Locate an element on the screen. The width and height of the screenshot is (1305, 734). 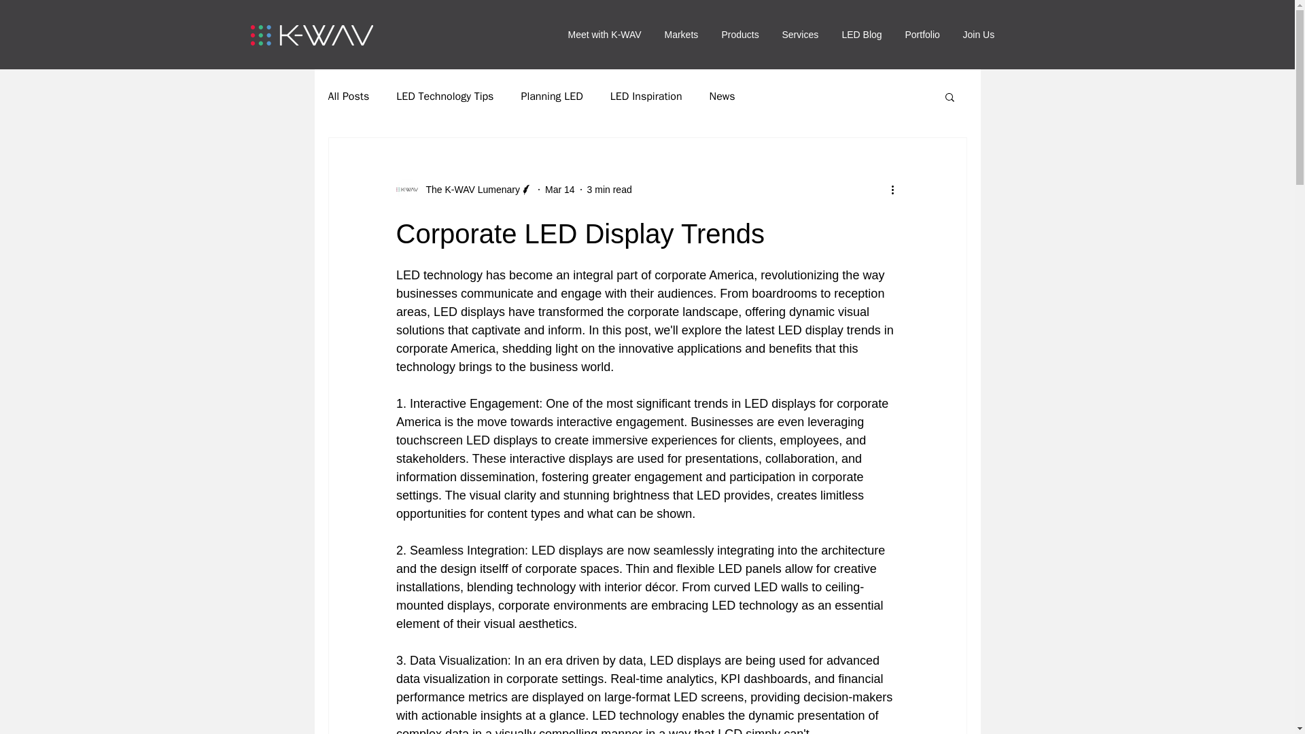
News is located at coordinates (723, 97).